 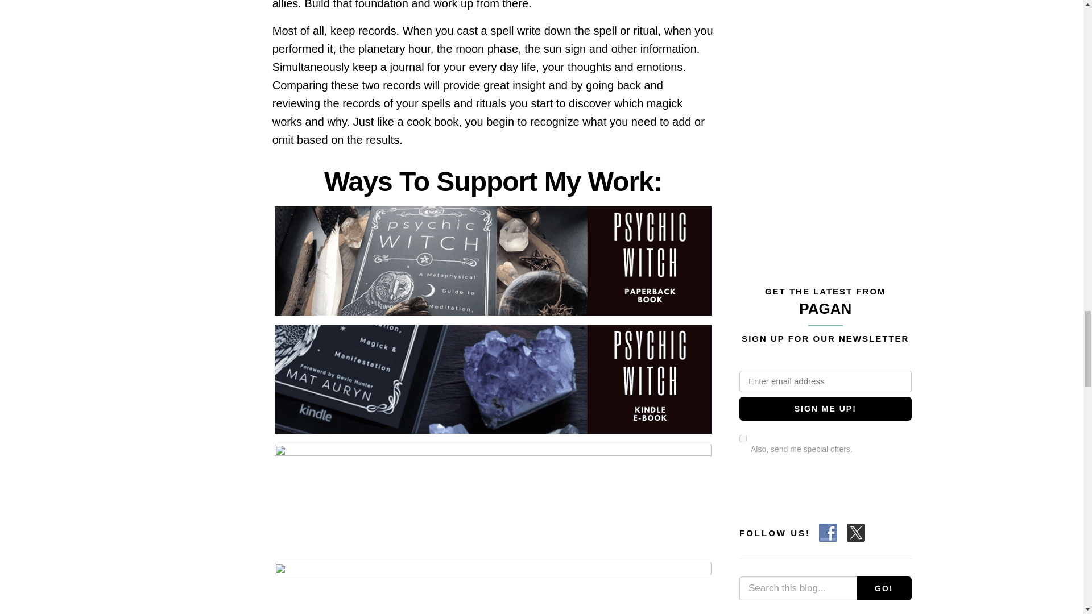 I want to click on Go!, so click(x=883, y=589).